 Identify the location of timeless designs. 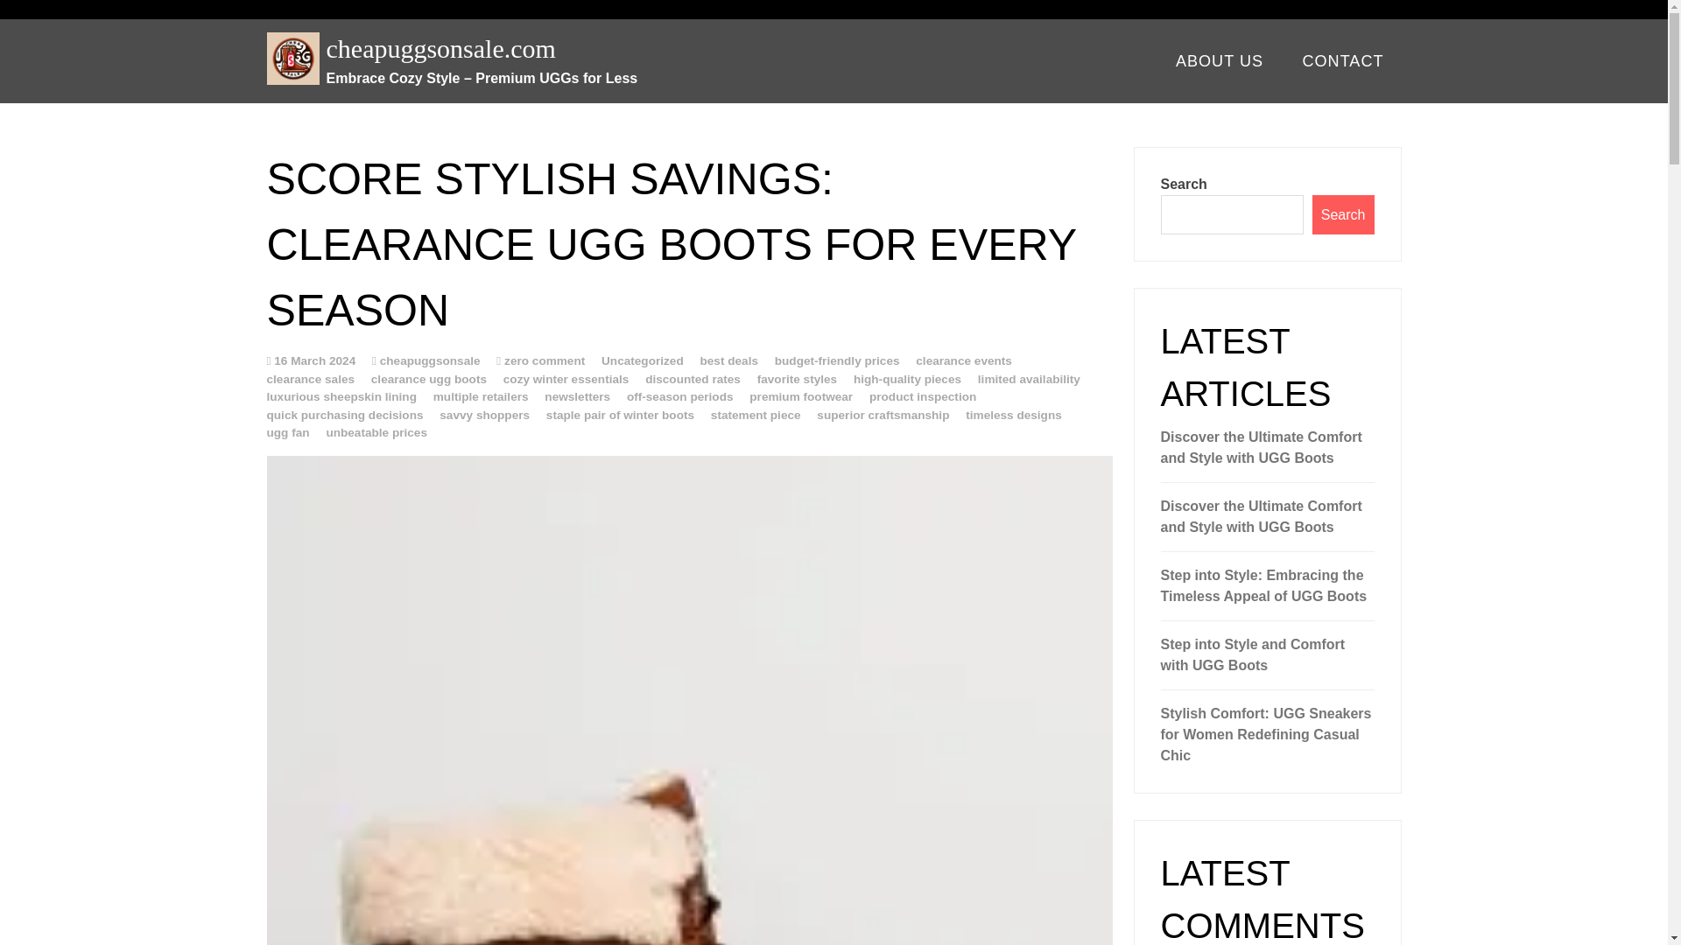
(1014, 413).